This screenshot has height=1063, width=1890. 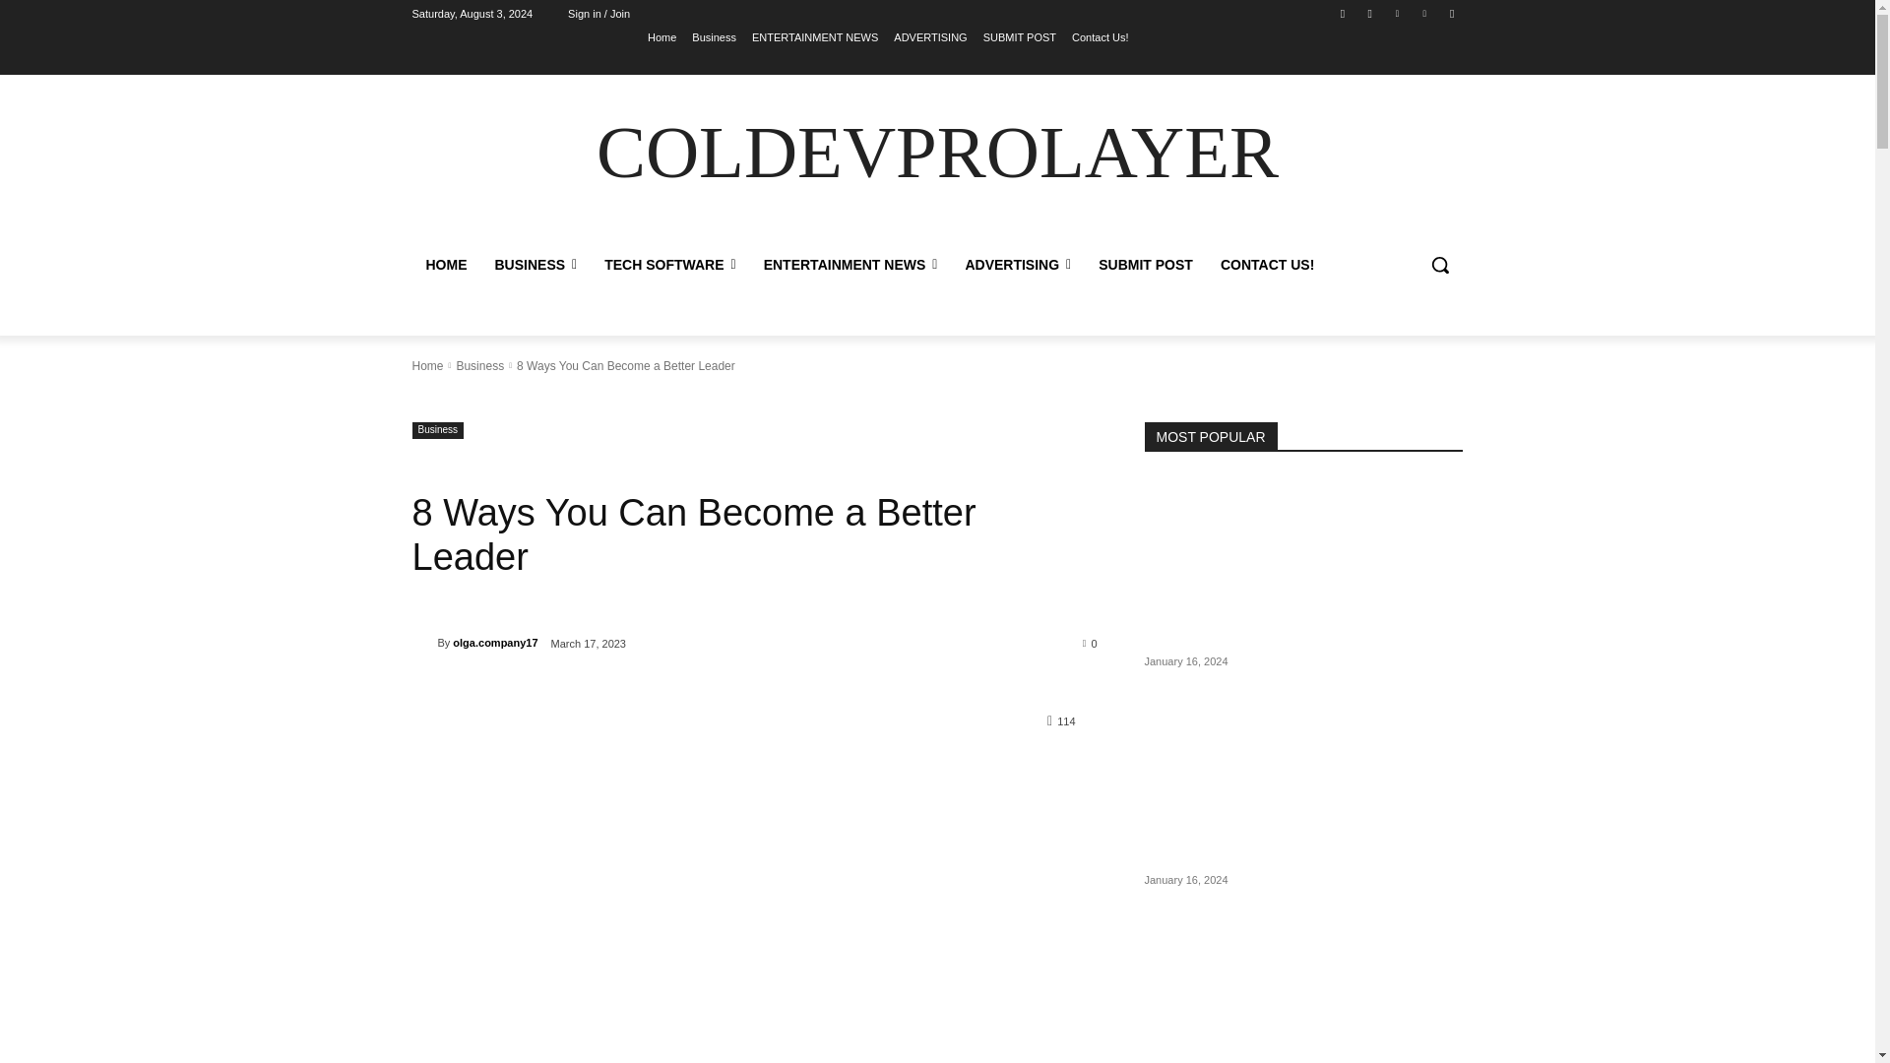 What do you see at coordinates (815, 36) in the screenshot?
I see `ENTERTAINMENT NEWS` at bounding box center [815, 36].